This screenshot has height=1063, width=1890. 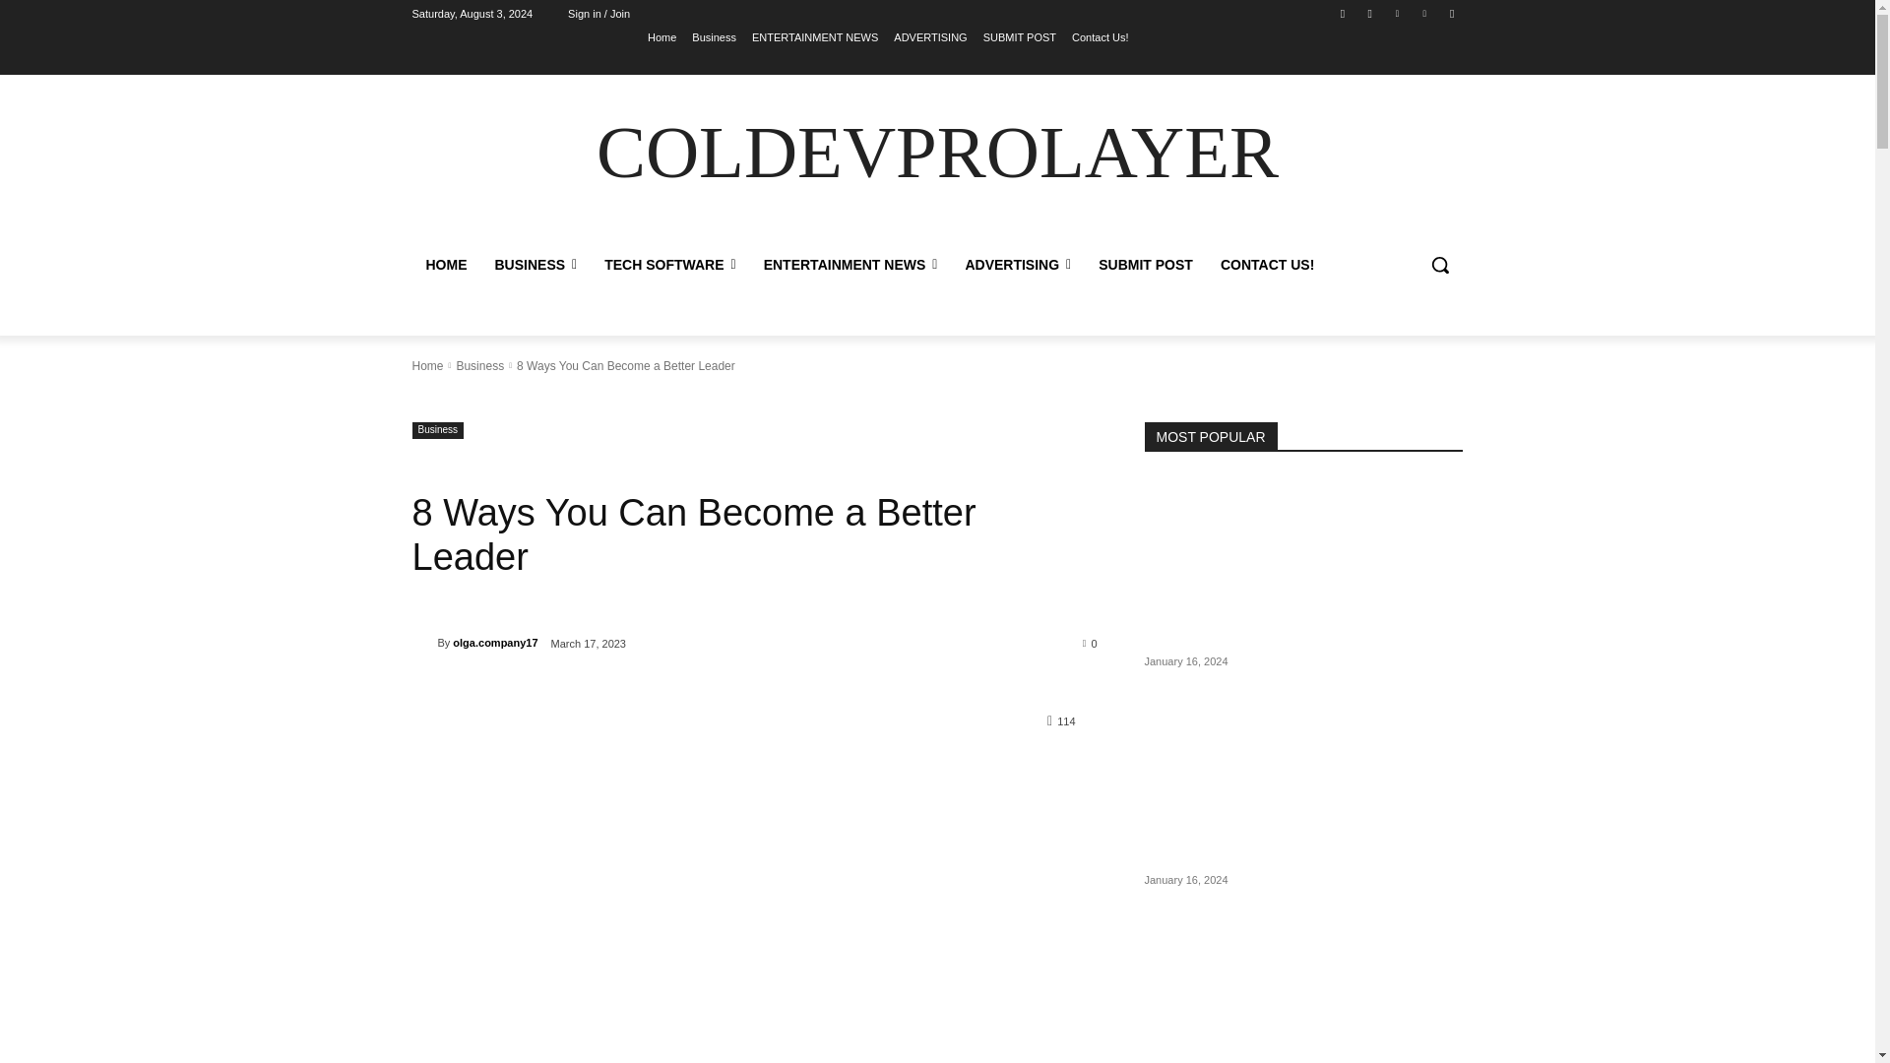 What do you see at coordinates (815, 36) in the screenshot?
I see `ENTERTAINMENT NEWS` at bounding box center [815, 36].